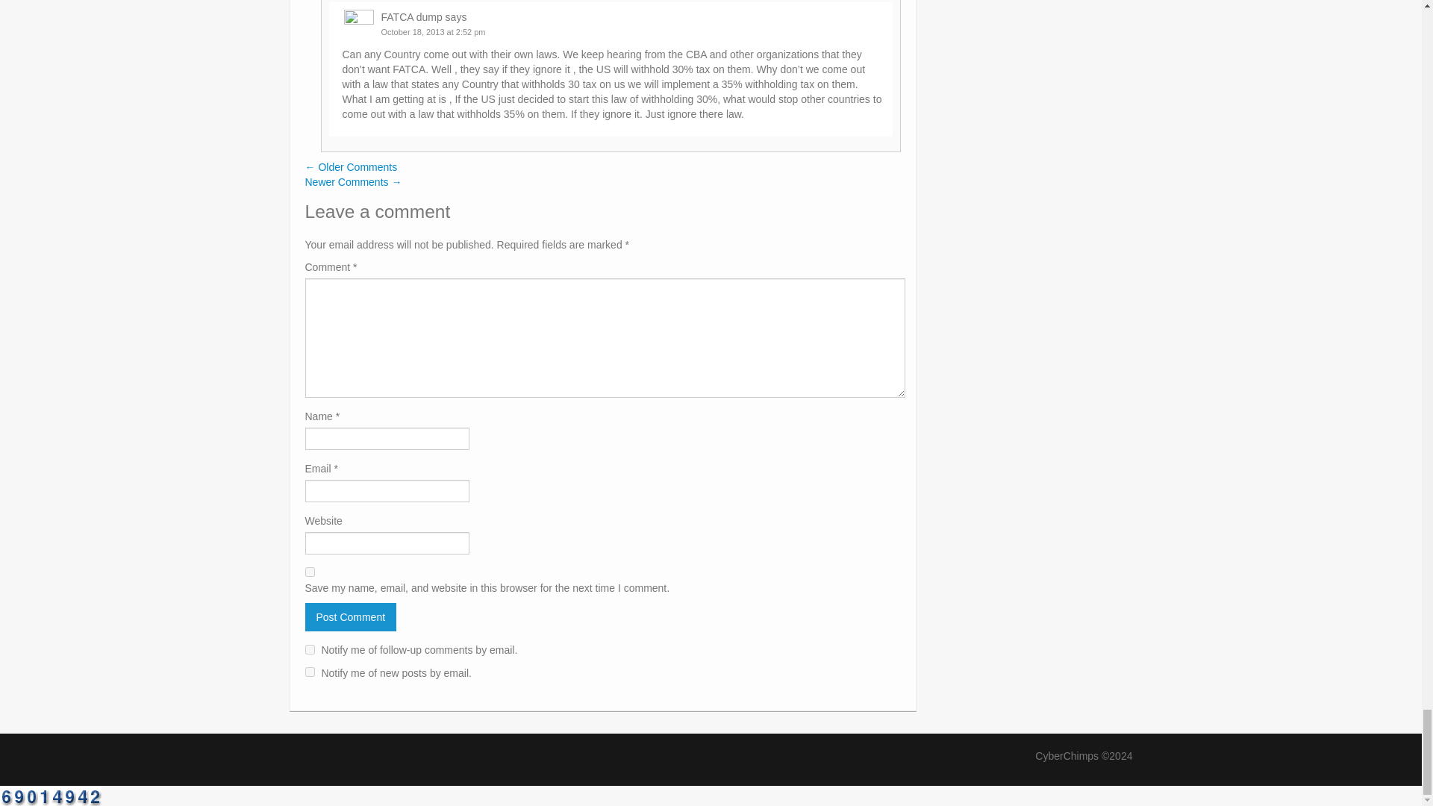 Image resolution: width=1433 pixels, height=806 pixels. I want to click on subscribe, so click(309, 649).